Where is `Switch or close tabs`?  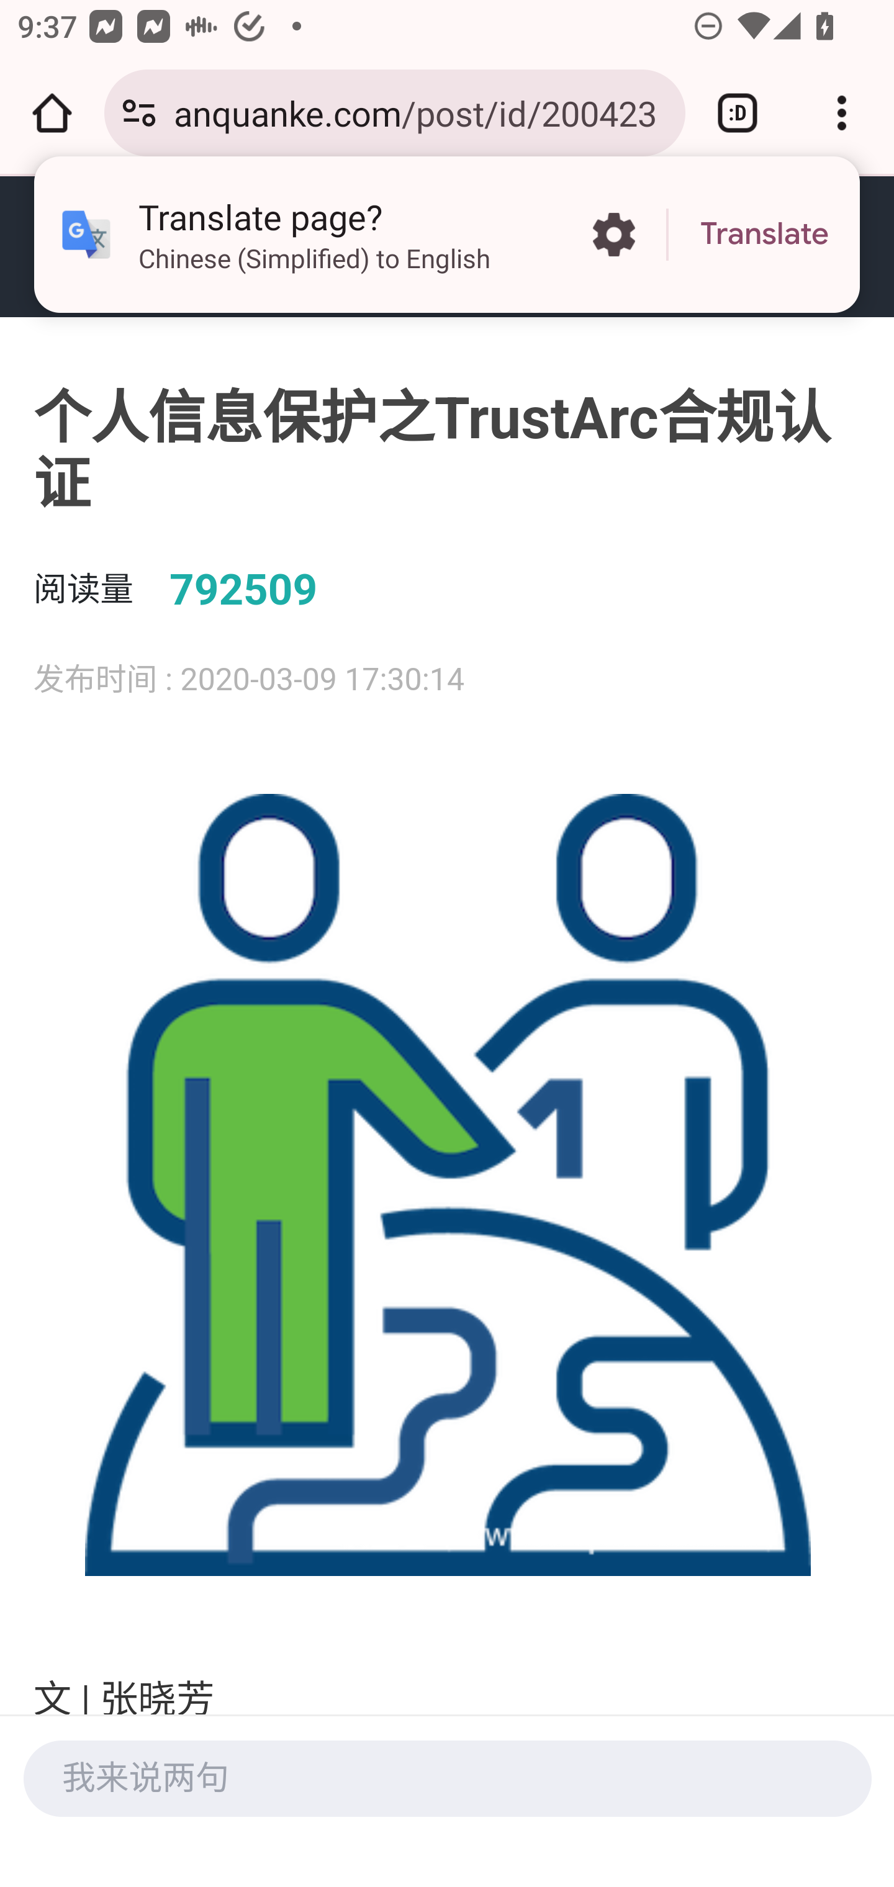
Switch or close tabs is located at coordinates (738, 113).